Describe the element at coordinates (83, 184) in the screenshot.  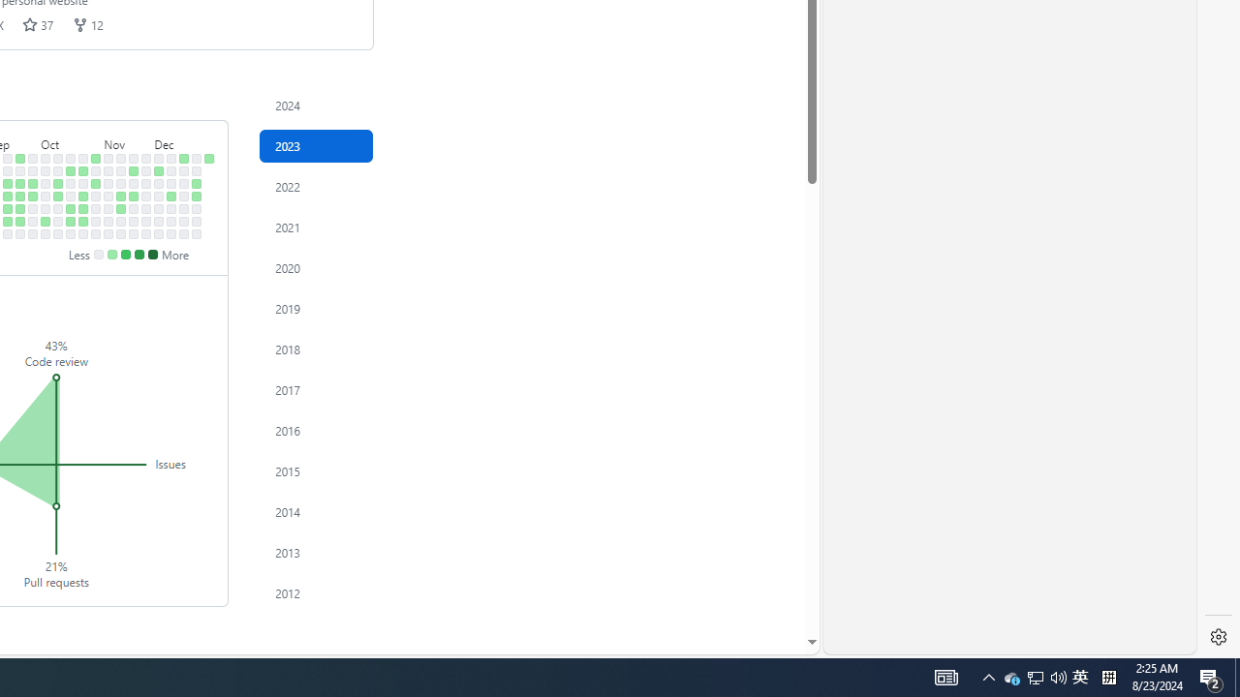
I see `No contributions on October 24th.` at that location.